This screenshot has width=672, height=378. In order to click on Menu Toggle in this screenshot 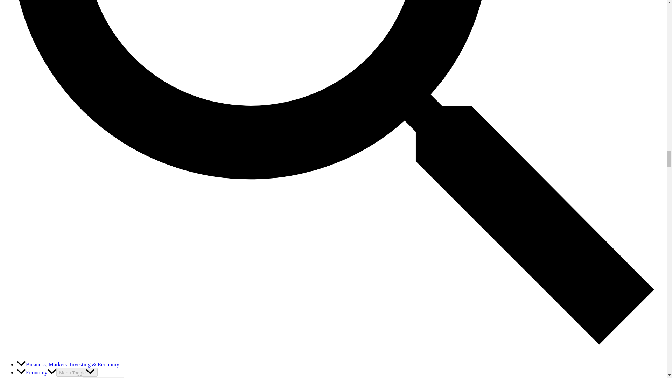, I will do `click(104, 377)`.